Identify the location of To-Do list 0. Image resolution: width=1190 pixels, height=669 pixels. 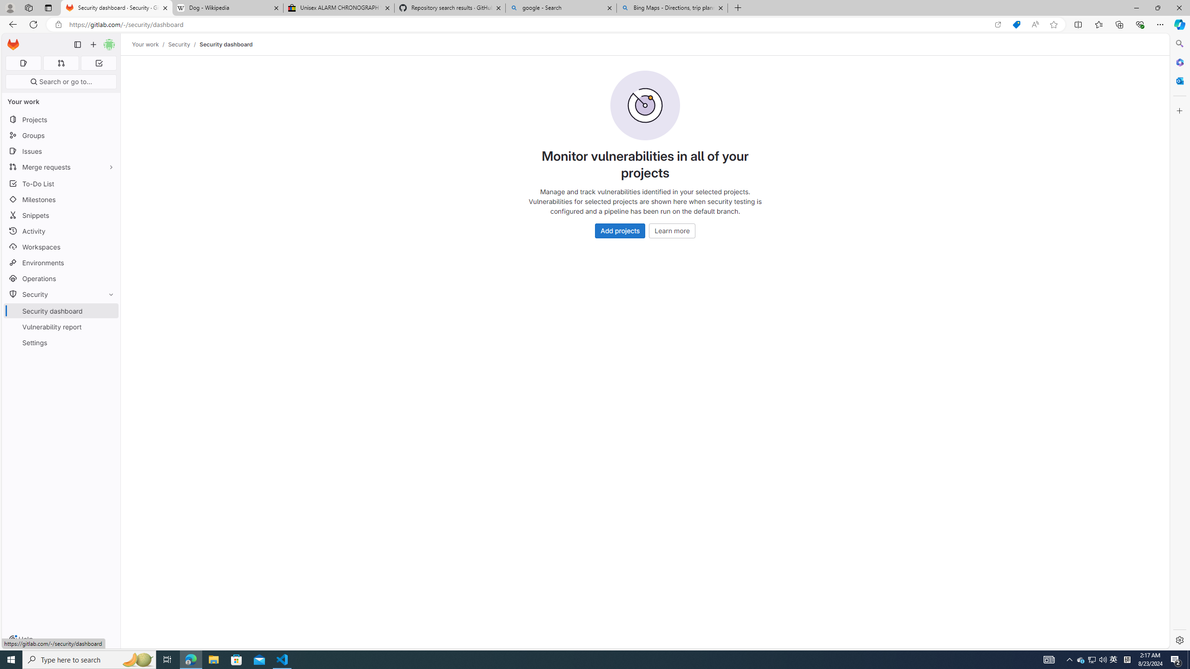
(99, 63).